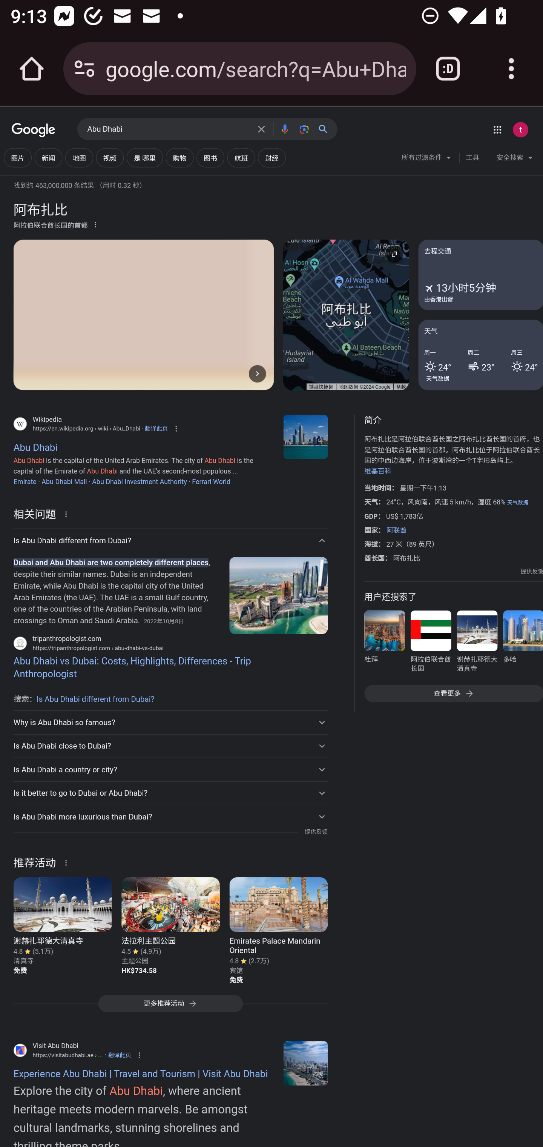  I want to click on Emirate, so click(25, 481).